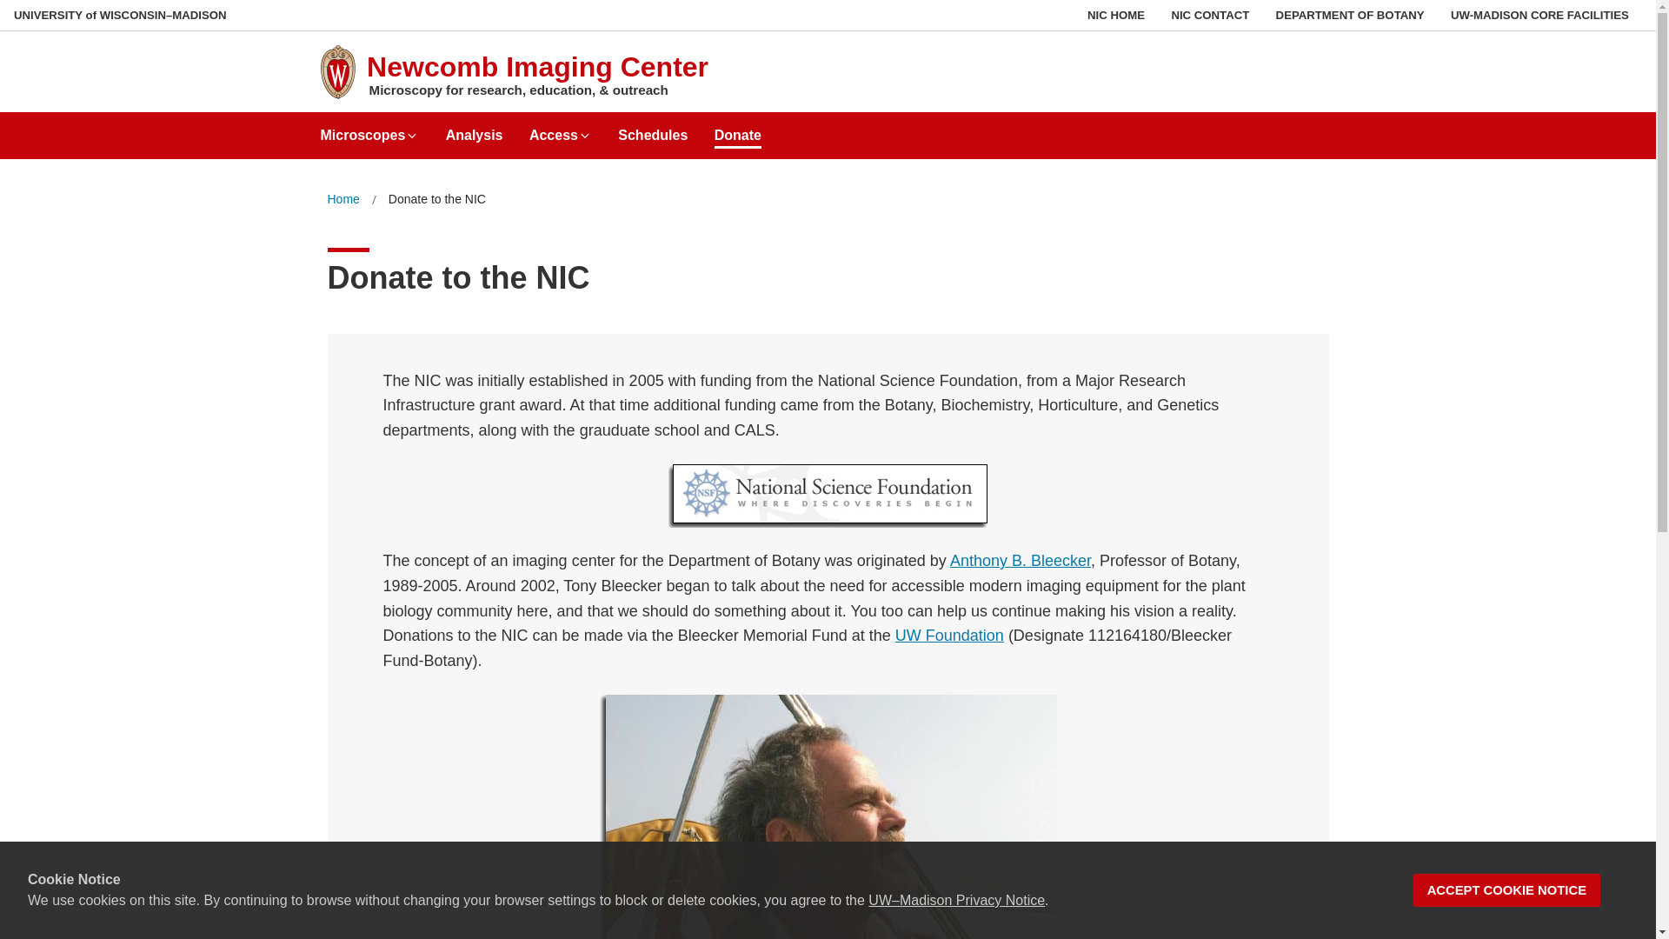  Describe the element at coordinates (1021, 560) in the screenshot. I see `Anthony B. Bleecker` at that location.